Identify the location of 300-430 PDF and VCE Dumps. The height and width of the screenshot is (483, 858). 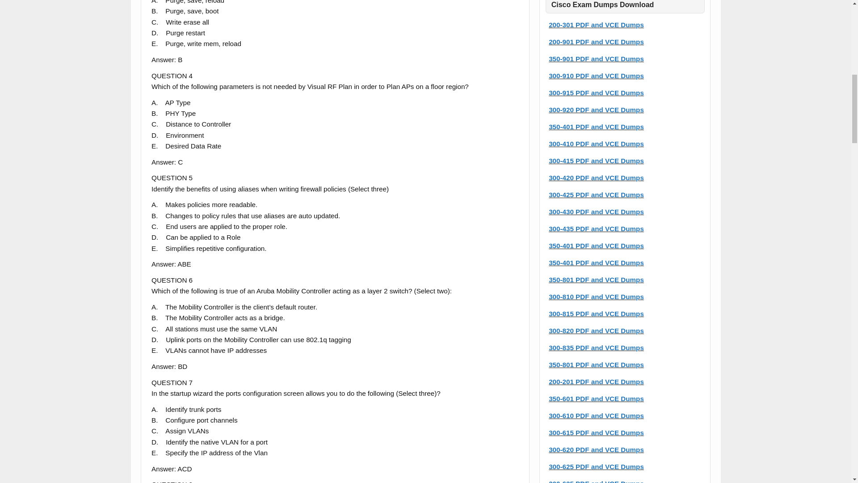
(596, 212).